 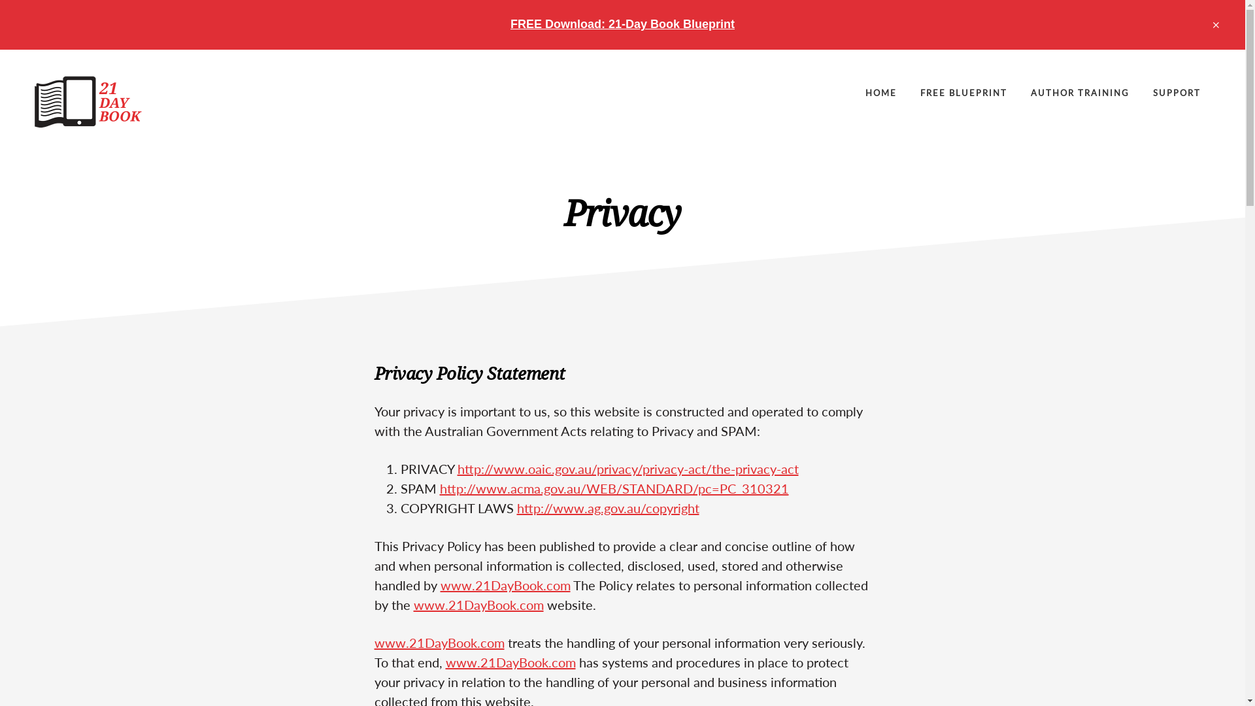 I want to click on SUPPORT, so click(x=1177, y=93).